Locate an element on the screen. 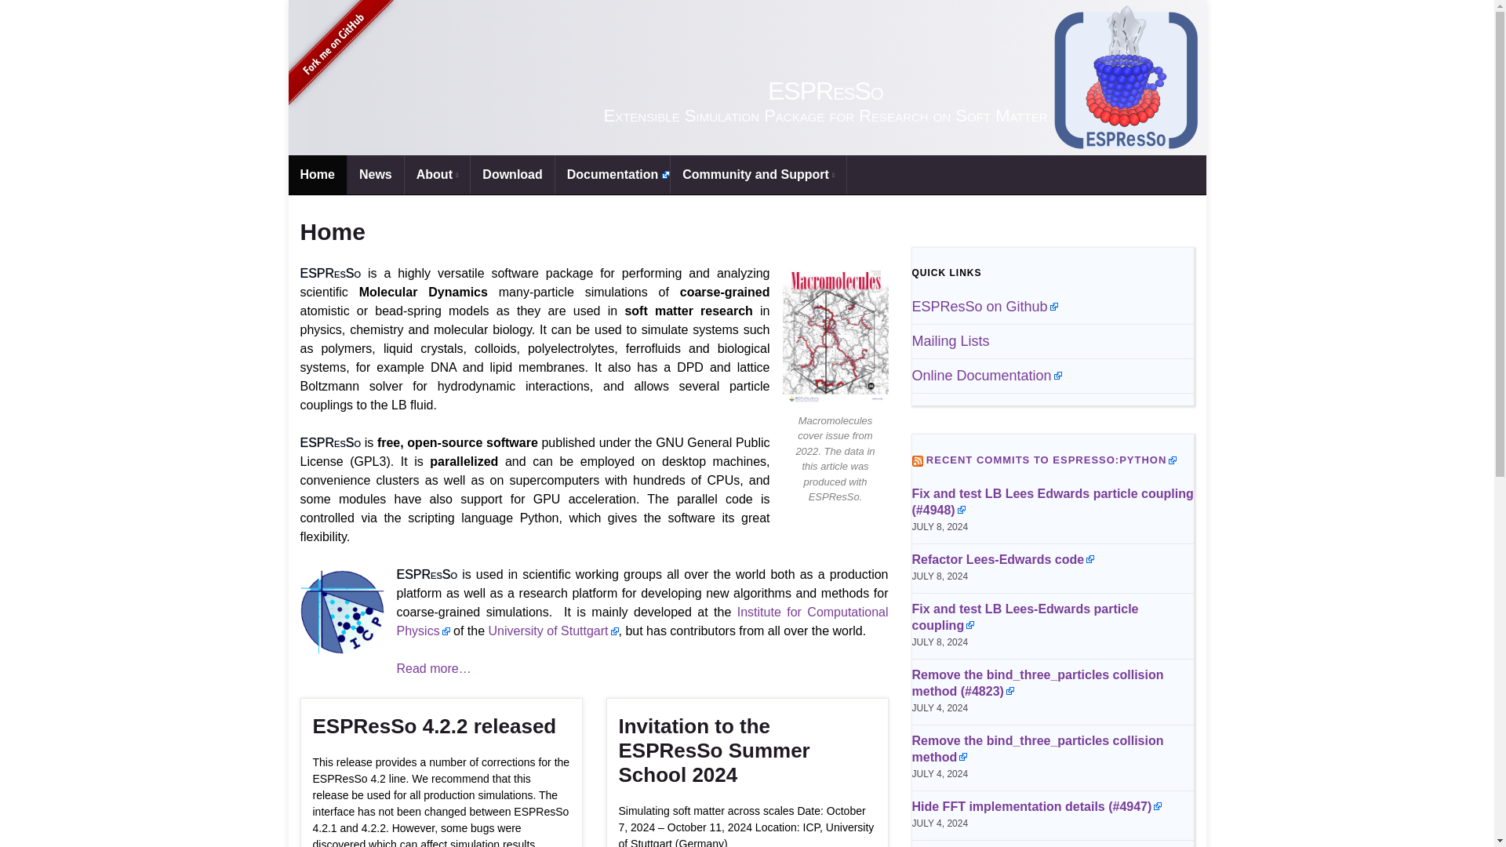  RECENT COMMITS TO ESPRESSO:PYTHON is located at coordinates (1051, 460).